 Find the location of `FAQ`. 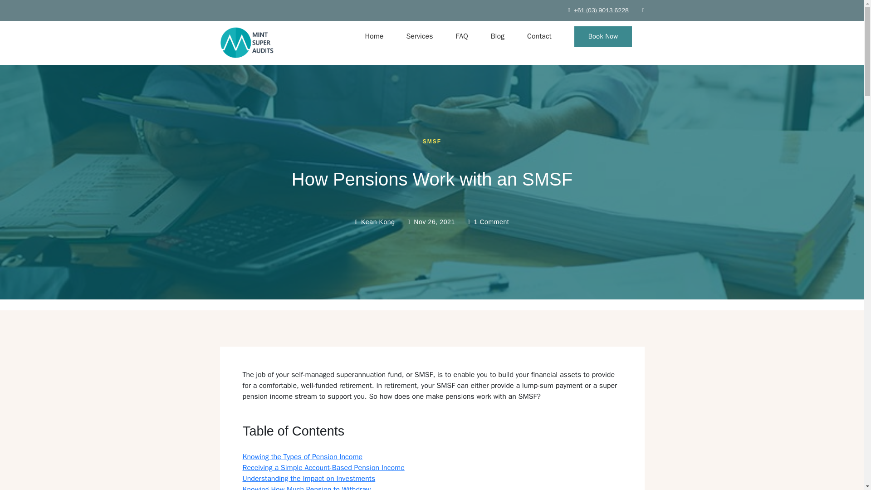

FAQ is located at coordinates (462, 36).